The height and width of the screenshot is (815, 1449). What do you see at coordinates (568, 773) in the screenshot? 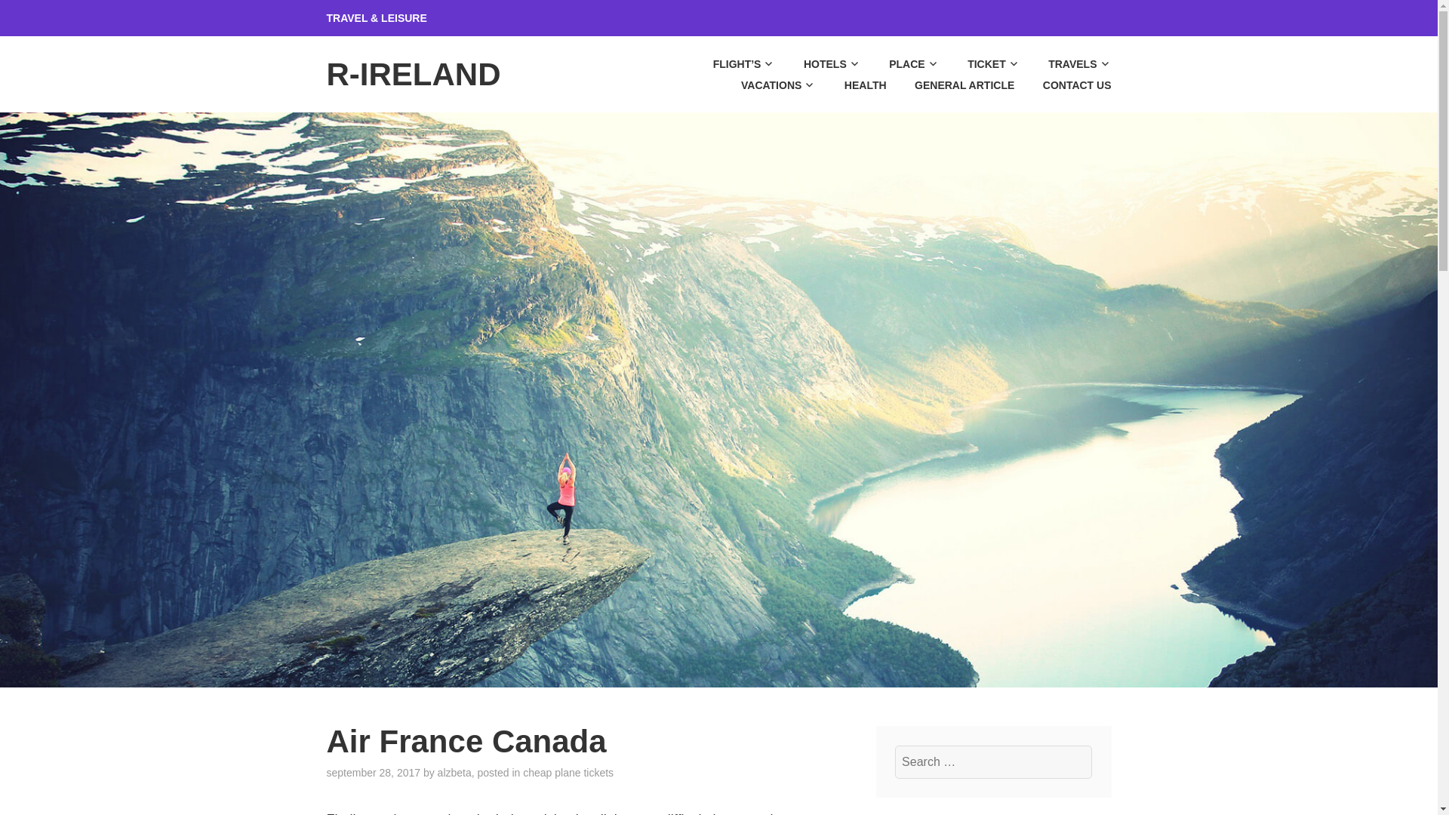
I see `cheap plane tickets` at bounding box center [568, 773].